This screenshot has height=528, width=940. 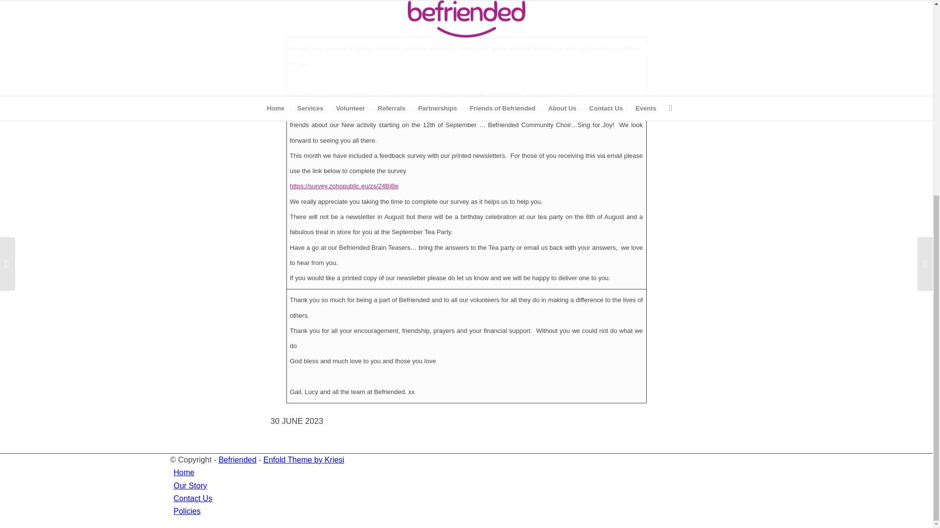 What do you see at coordinates (466, 16) in the screenshot?
I see `September Newsletter Image copy-2` at bounding box center [466, 16].